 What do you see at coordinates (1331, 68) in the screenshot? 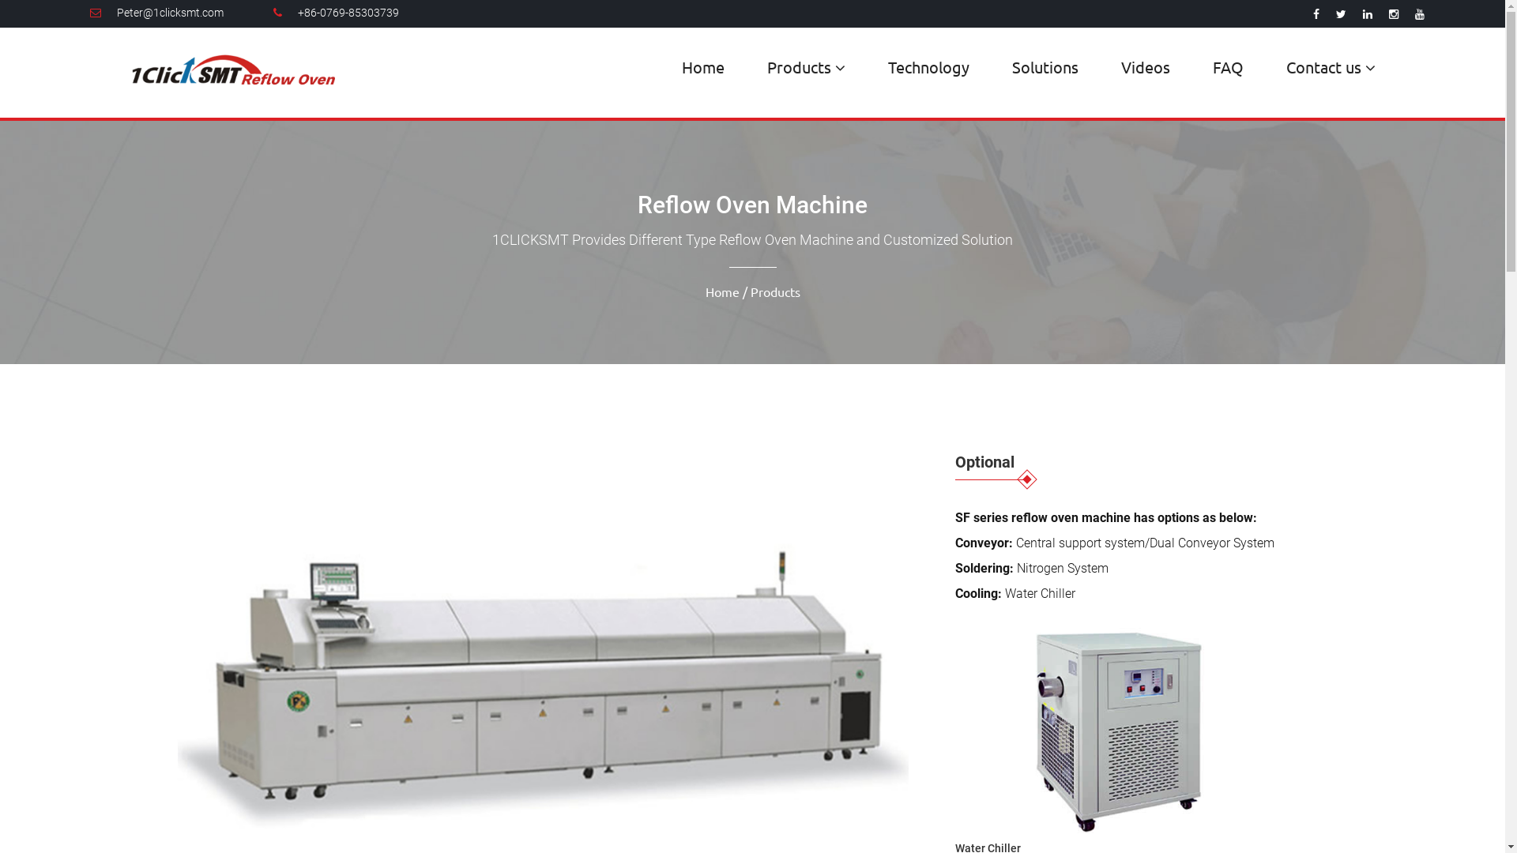
I see `Contact us` at bounding box center [1331, 68].